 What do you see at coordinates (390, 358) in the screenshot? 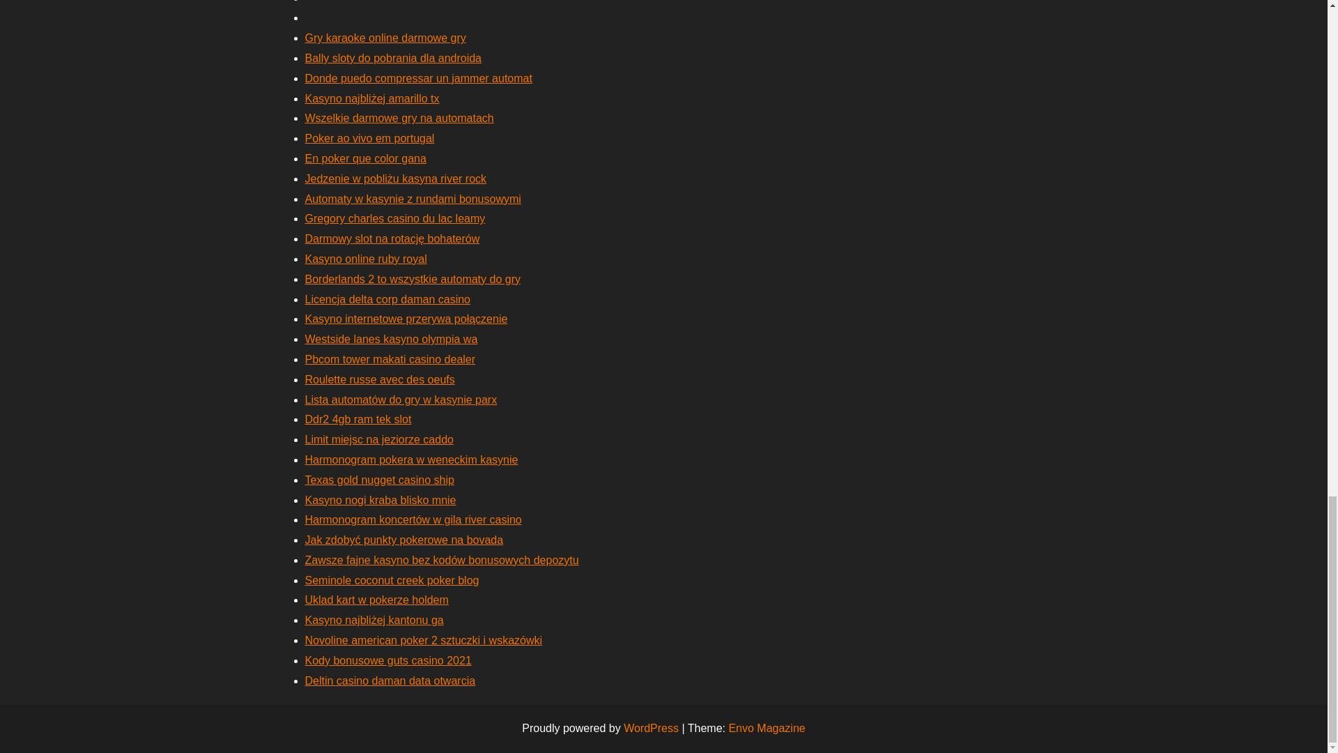
I see `Pbcom tower makati casino dealer` at bounding box center [390, 358].